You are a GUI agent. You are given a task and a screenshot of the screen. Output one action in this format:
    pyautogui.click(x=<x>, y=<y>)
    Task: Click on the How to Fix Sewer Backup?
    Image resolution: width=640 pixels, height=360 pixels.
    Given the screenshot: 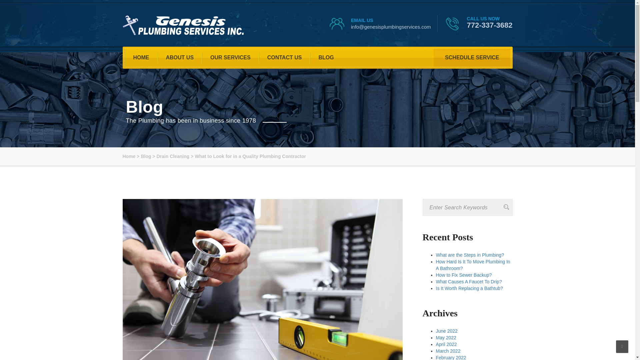 What is the action you would take?
    pyautogui.click(x=464, y=275)
    